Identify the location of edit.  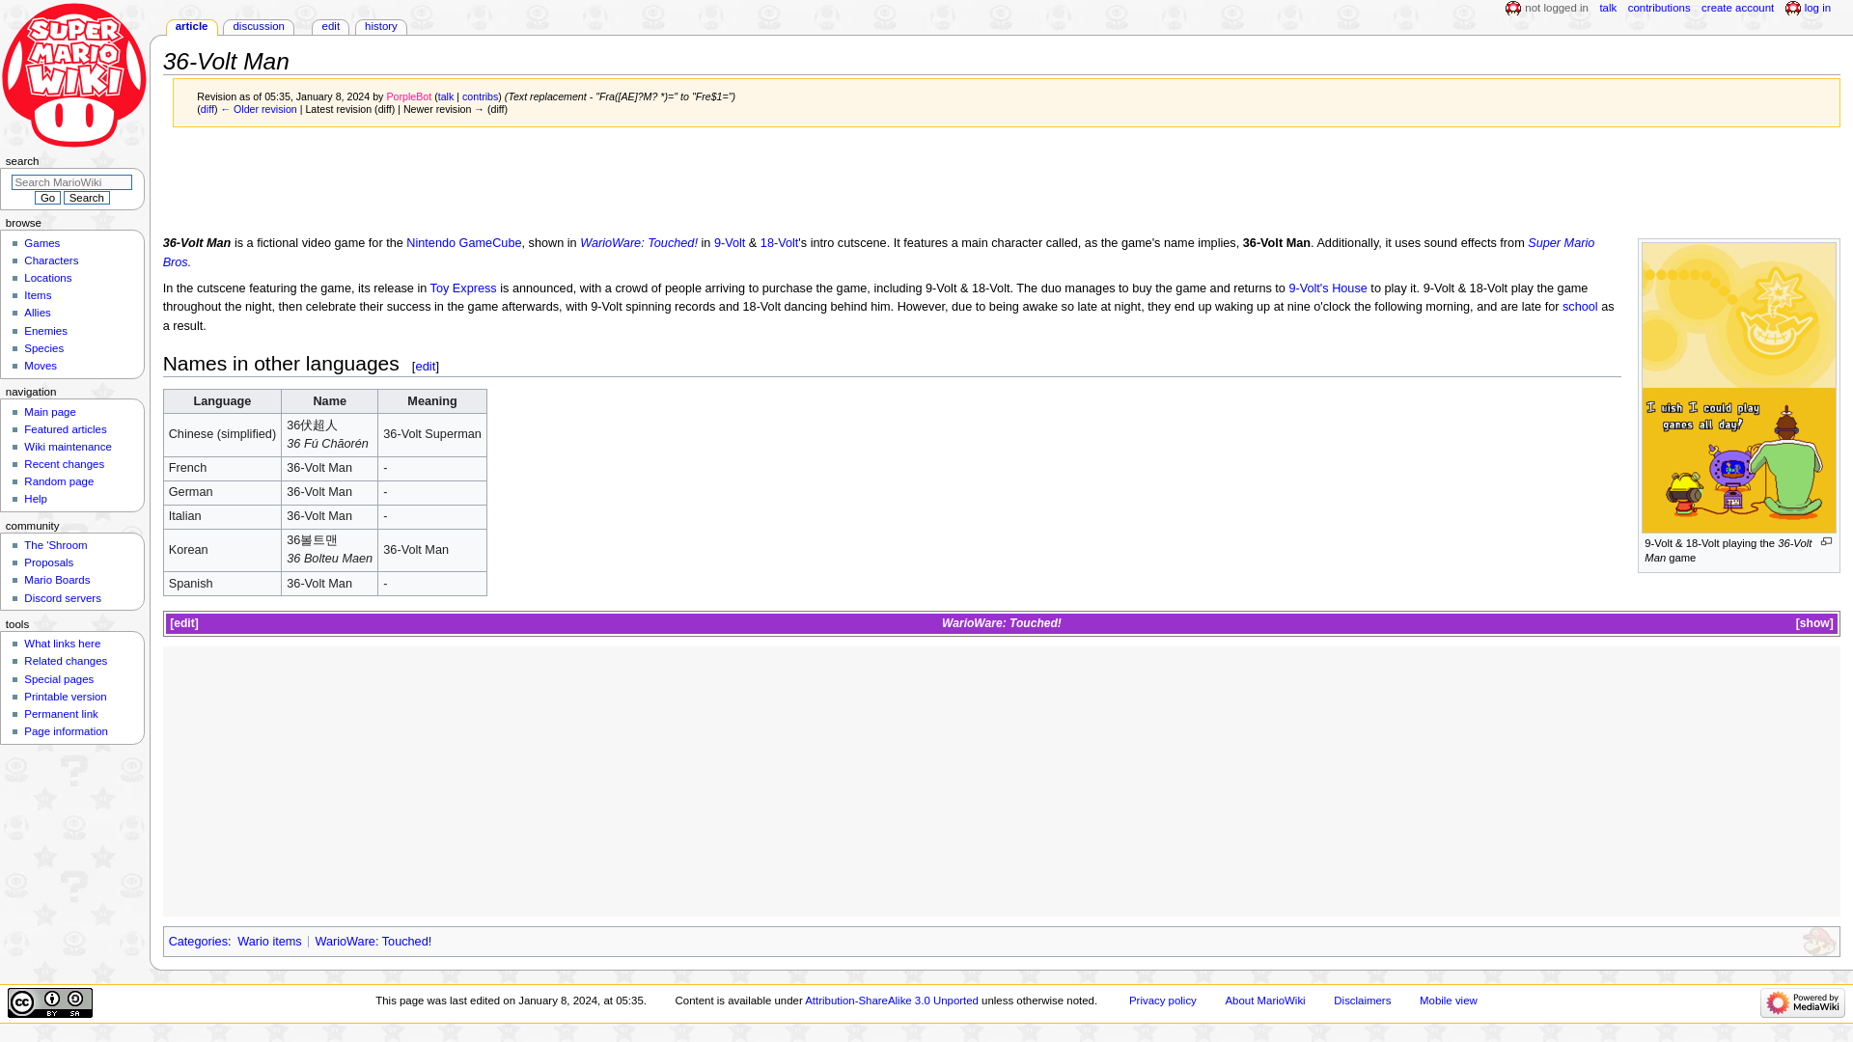
(425, 365).